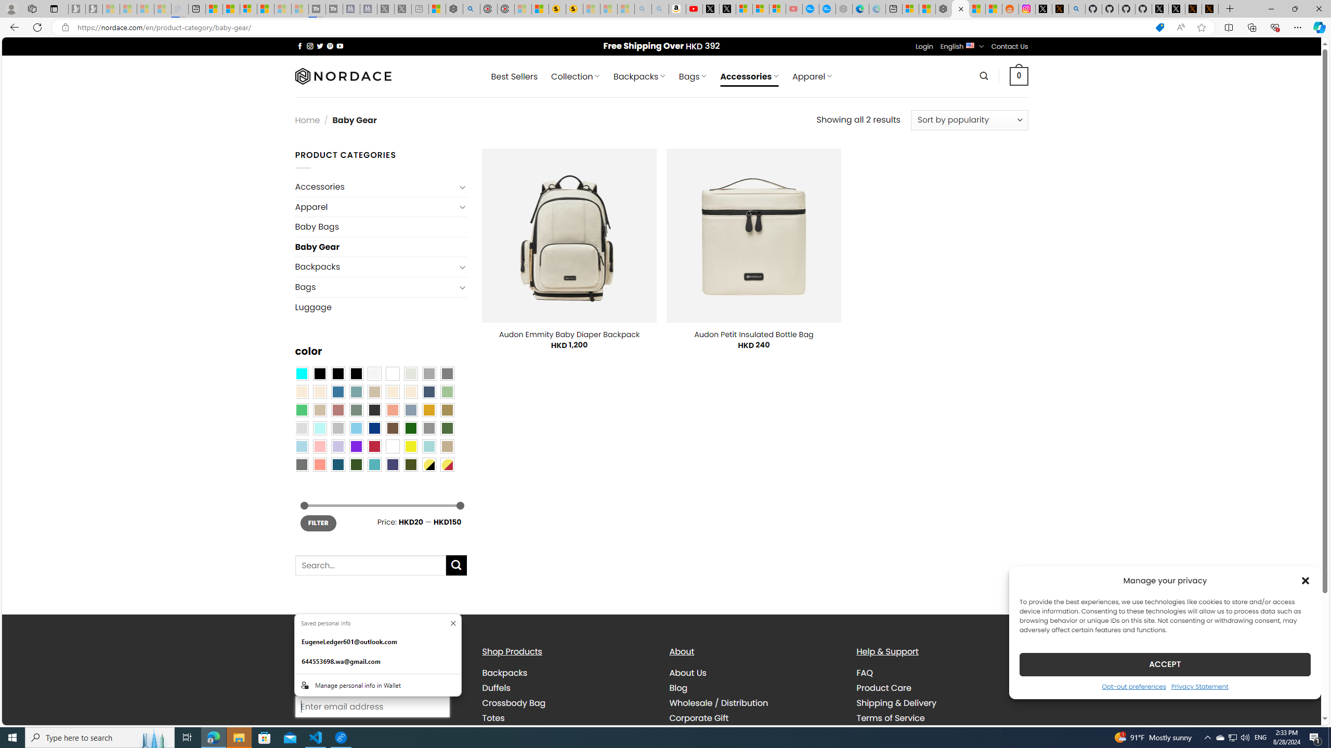 The image size is (1331, 748). What do you see at coordinates (411, 392) in the screenshot?
I see `Cream` at bounding box center [411, 392].